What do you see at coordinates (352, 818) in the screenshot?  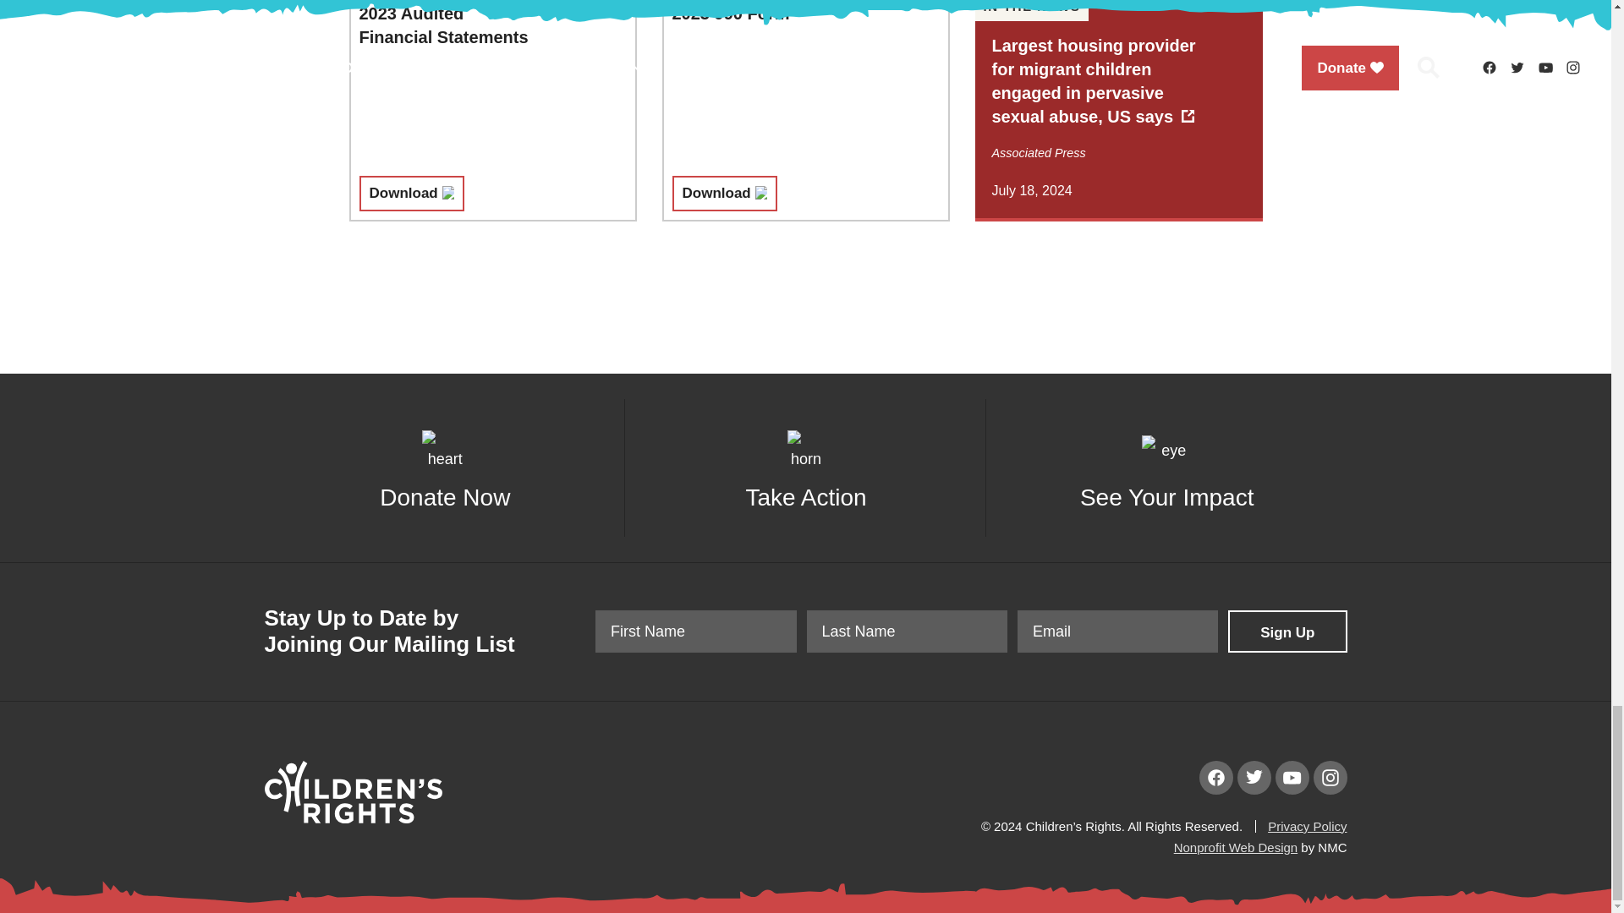 I see `homepage` at bounding box center [352, 818].